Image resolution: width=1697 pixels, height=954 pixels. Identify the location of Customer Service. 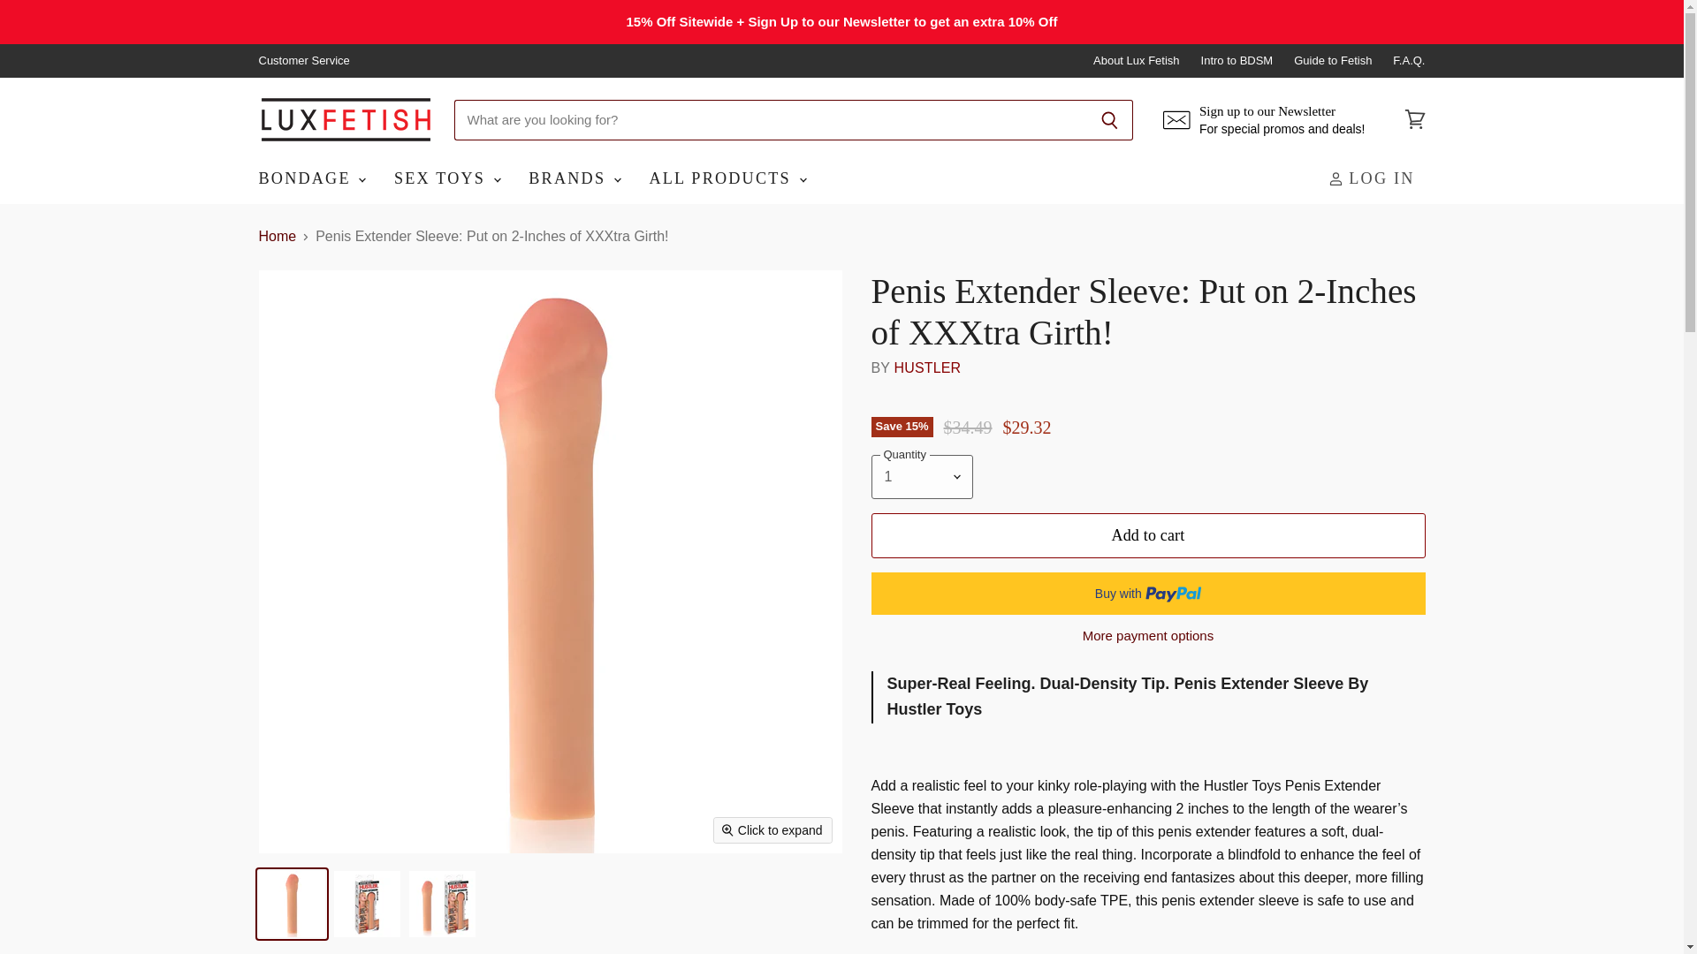
(303, 60).